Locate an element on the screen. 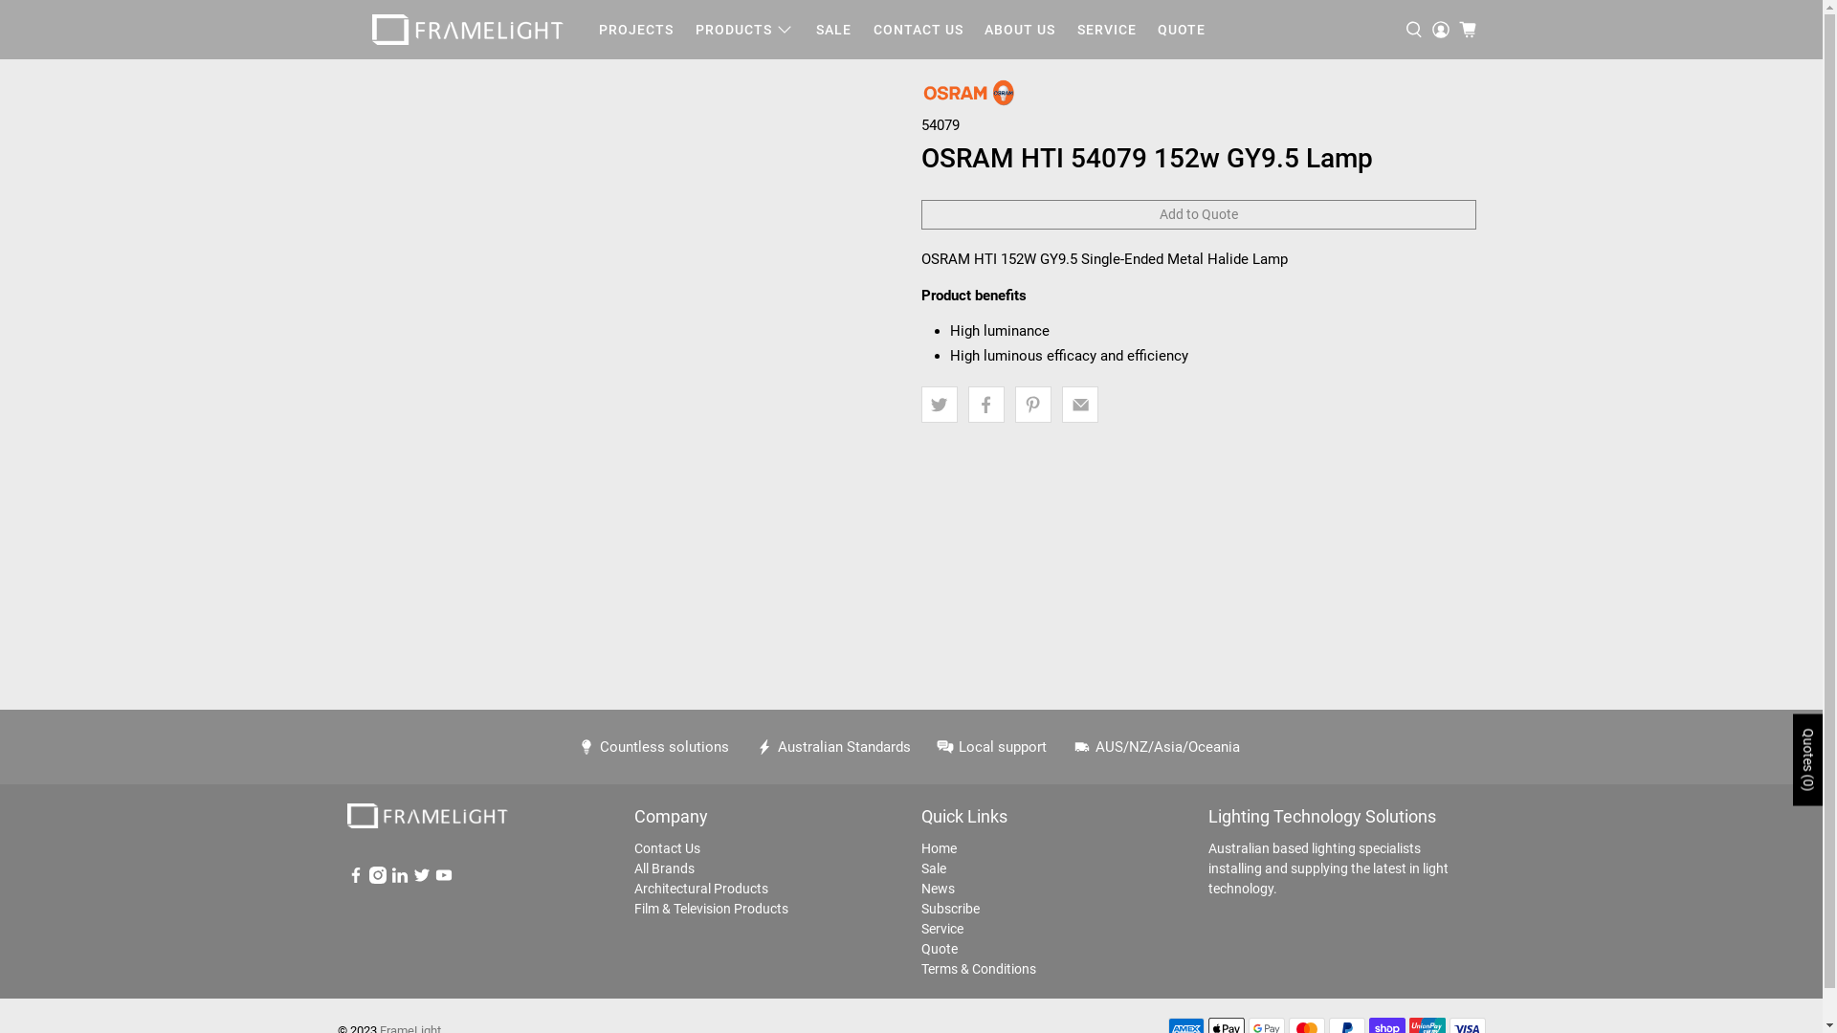 This screenshot has width=1837, height=1033. ABOUT US is located at coordinates (1020, 31).